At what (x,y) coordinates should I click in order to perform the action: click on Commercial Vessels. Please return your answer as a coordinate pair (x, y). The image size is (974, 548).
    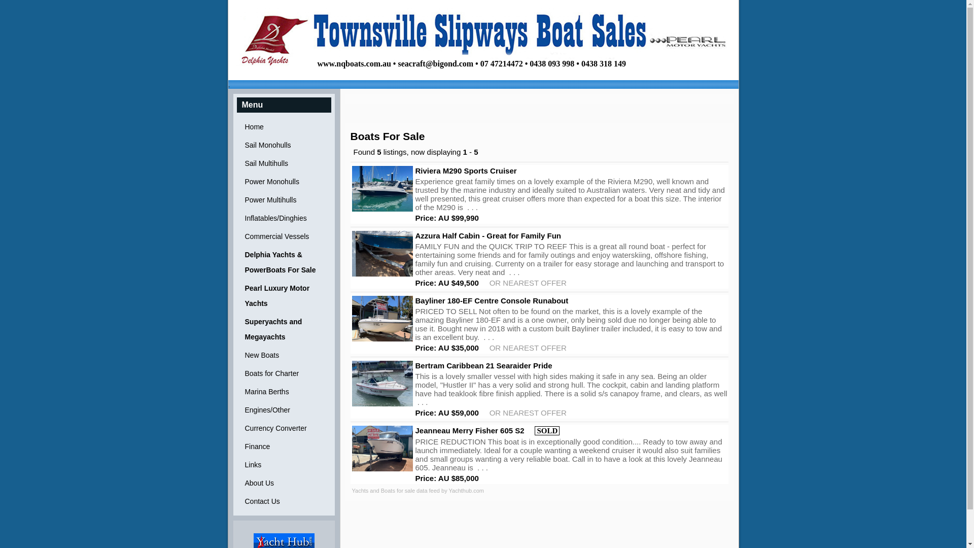
    Looking at the image, I should click on (284, 236).